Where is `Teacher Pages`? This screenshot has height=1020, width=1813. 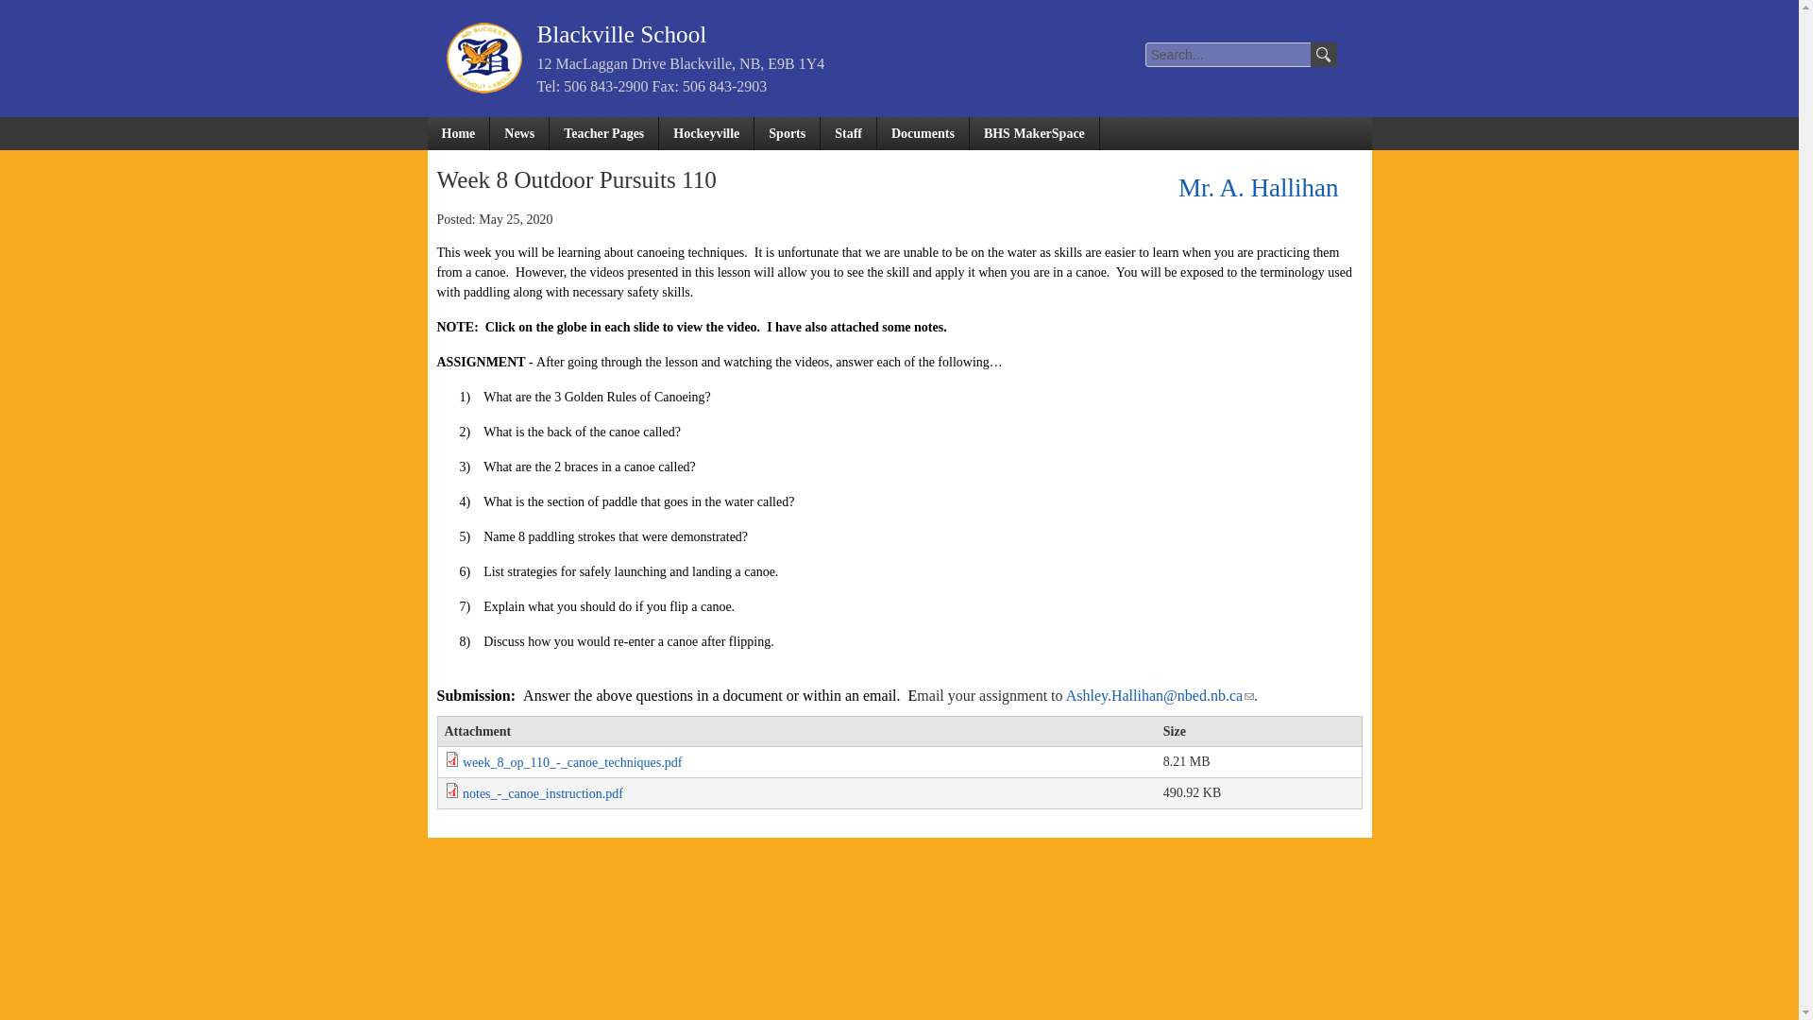 Teacher Pages is located at coordinates (604, 133).